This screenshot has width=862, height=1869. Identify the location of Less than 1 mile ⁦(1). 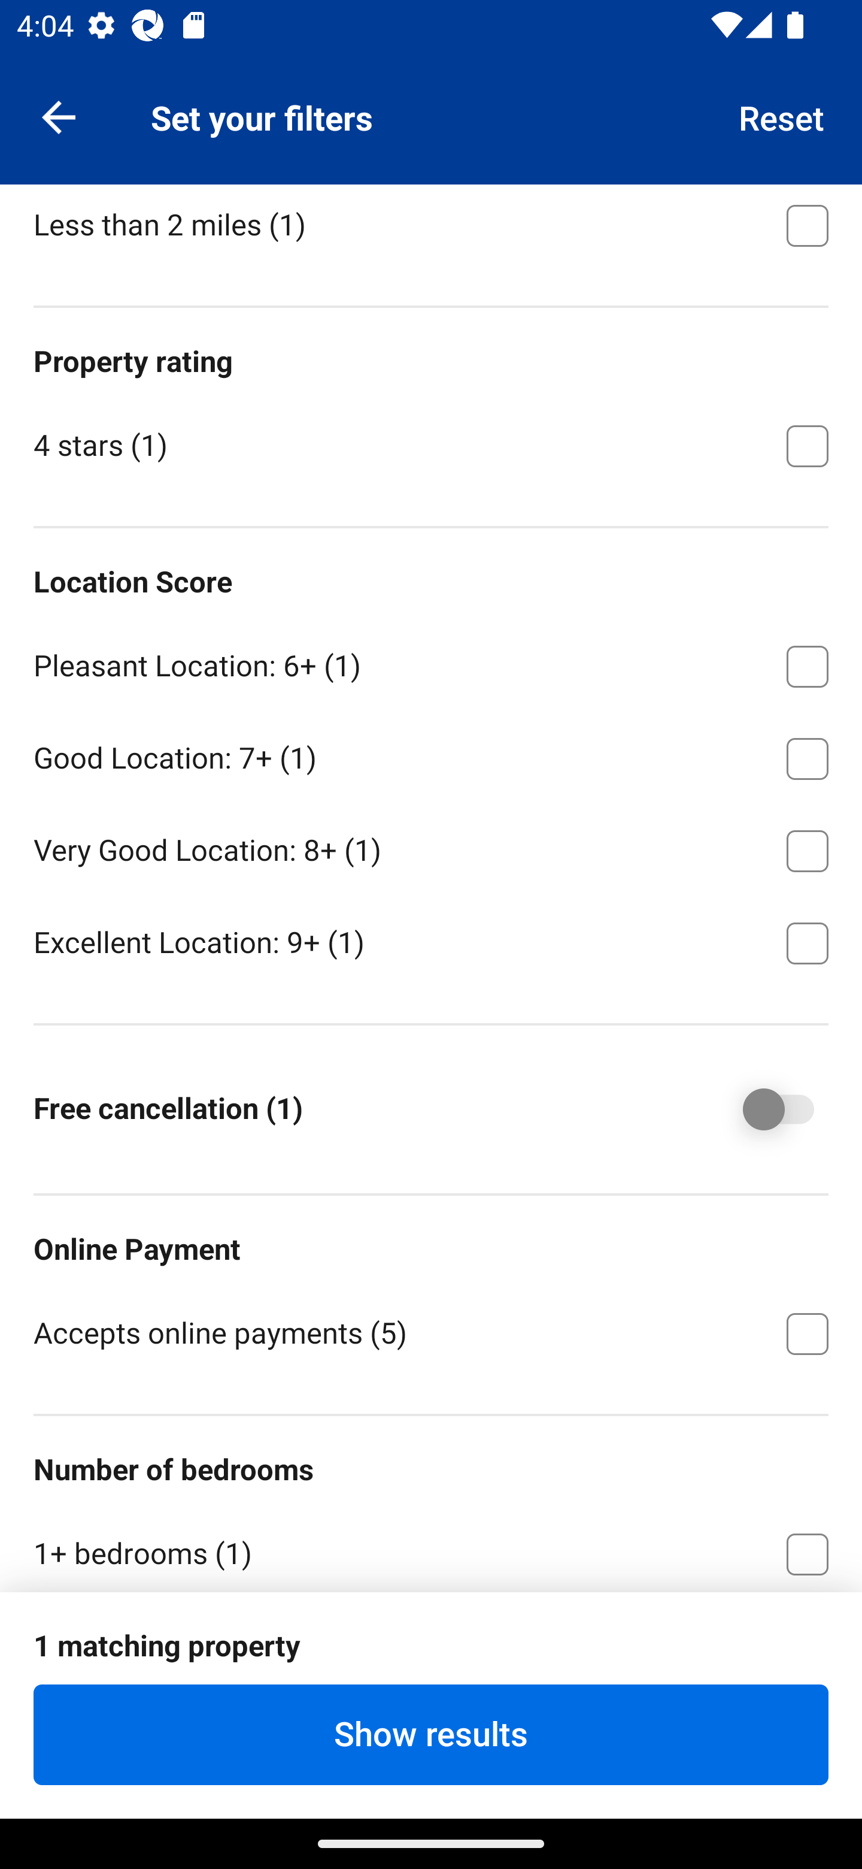
(431, 129).